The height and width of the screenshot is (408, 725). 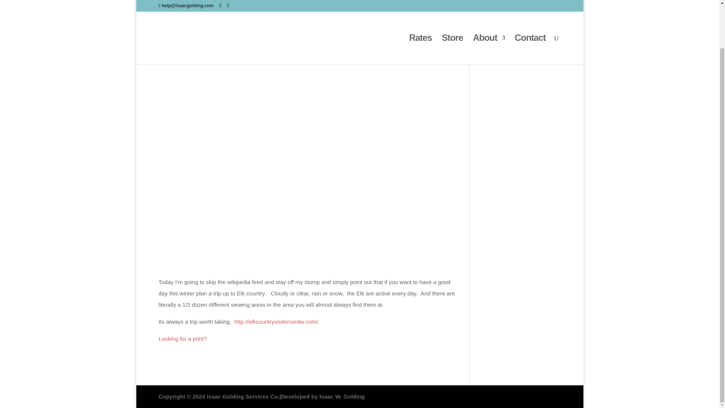 I want to click on DCNR, so click(x=337, y=39).